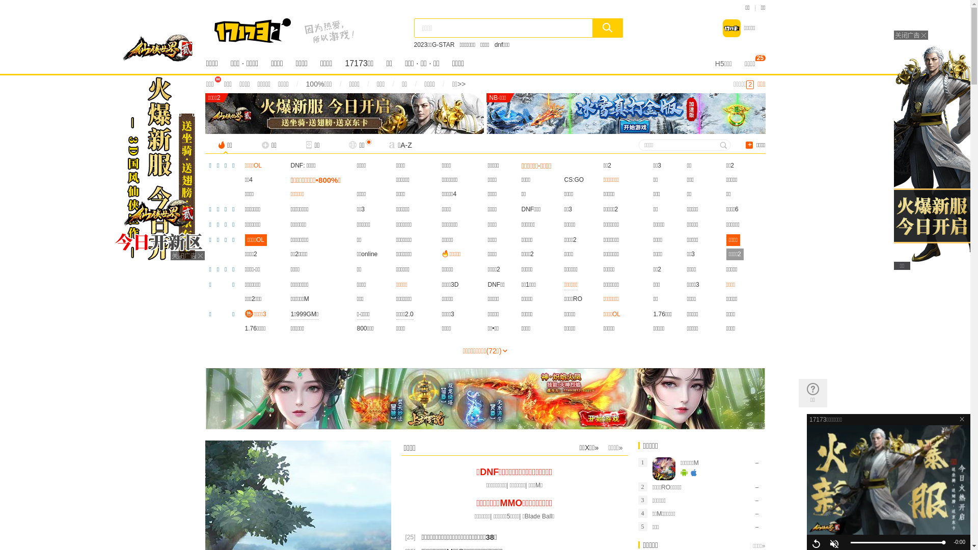 Image resolution: width=978 pixels, height=550 pixels. Describe the element at coordinates (575, 180) in the screenshot. I see `CS:GO` at that location.